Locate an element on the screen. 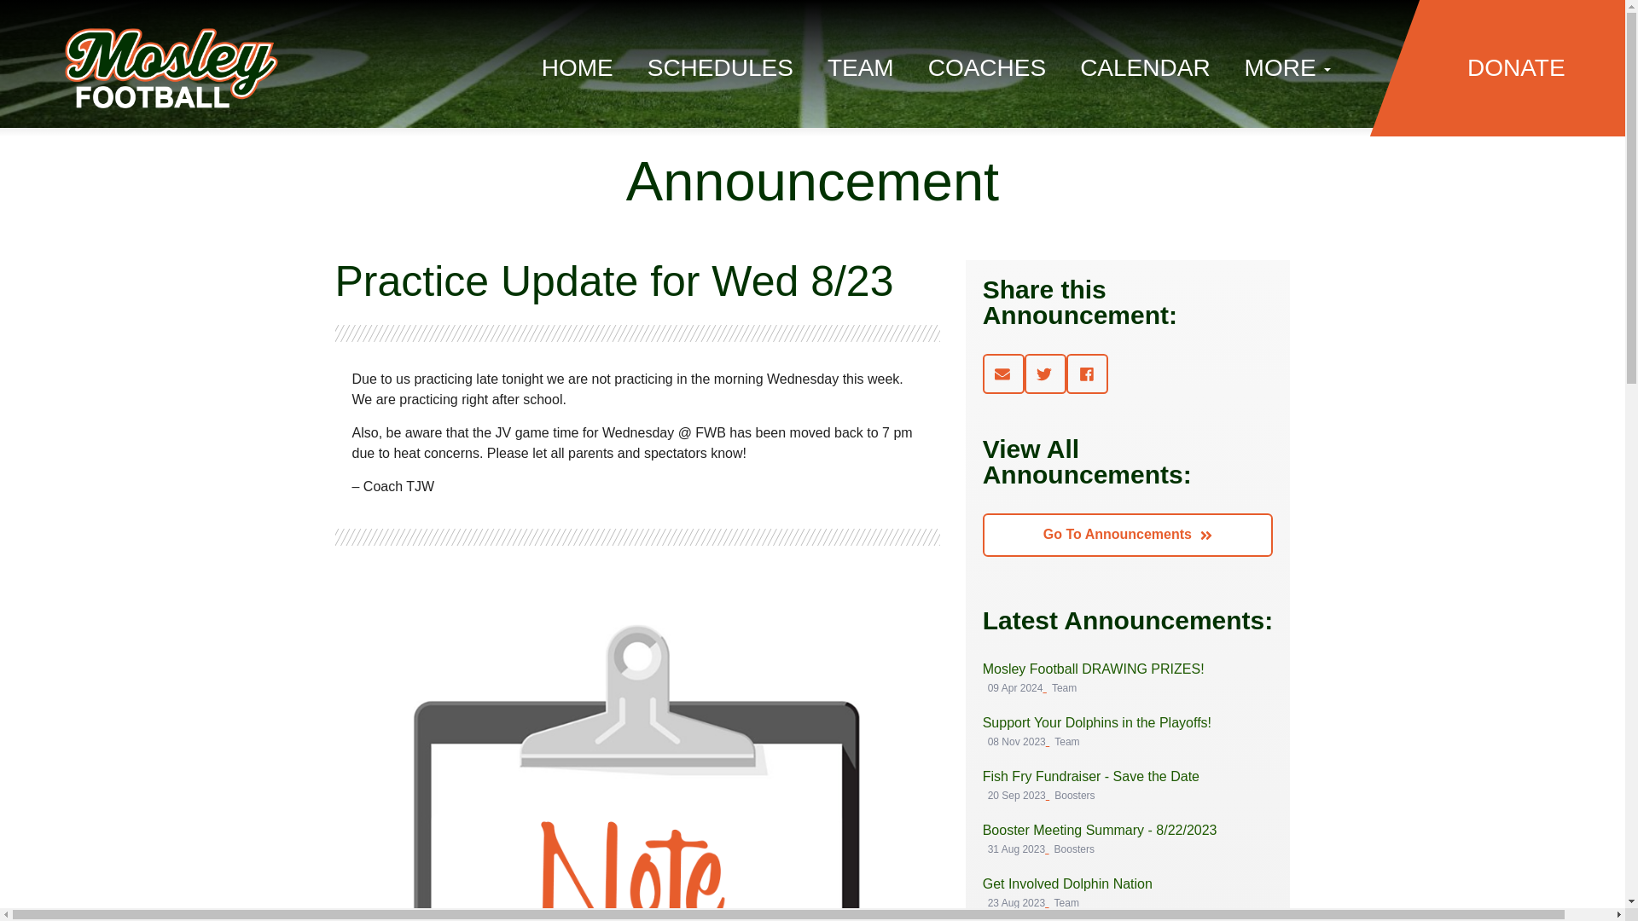 Image resolution: width=1638 pixels, height=921 pixels. COACHES is located at coordinates (986, 68).